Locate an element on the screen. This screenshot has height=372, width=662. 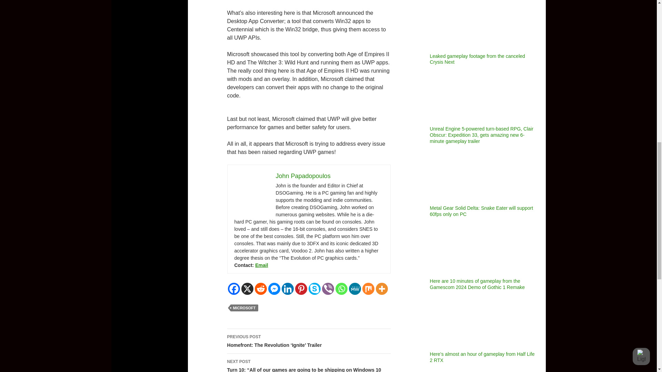
John Papadopoulos is located at coordinates (303, 176).